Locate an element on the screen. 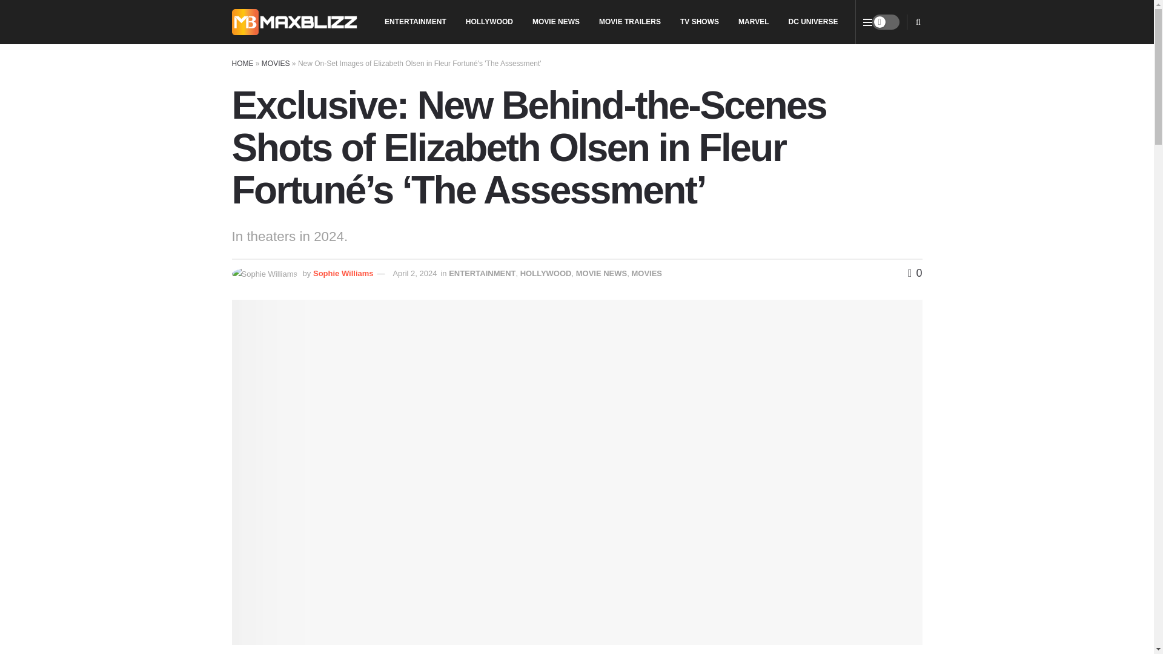  HOME is located at coordinates (242, 64).